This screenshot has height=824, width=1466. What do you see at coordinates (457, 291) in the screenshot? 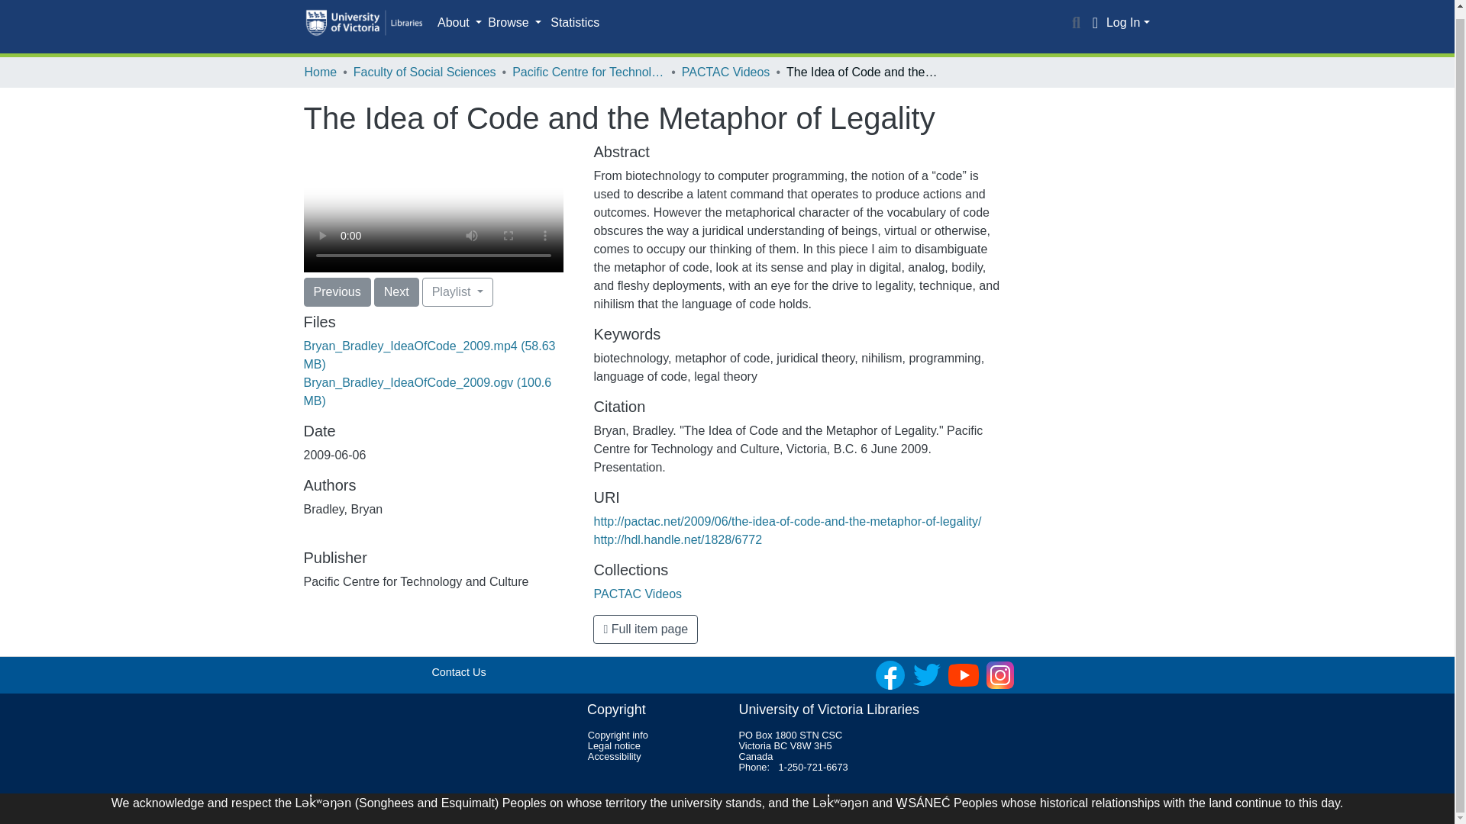
I see `Playlist` at bounding box center [457, 291].